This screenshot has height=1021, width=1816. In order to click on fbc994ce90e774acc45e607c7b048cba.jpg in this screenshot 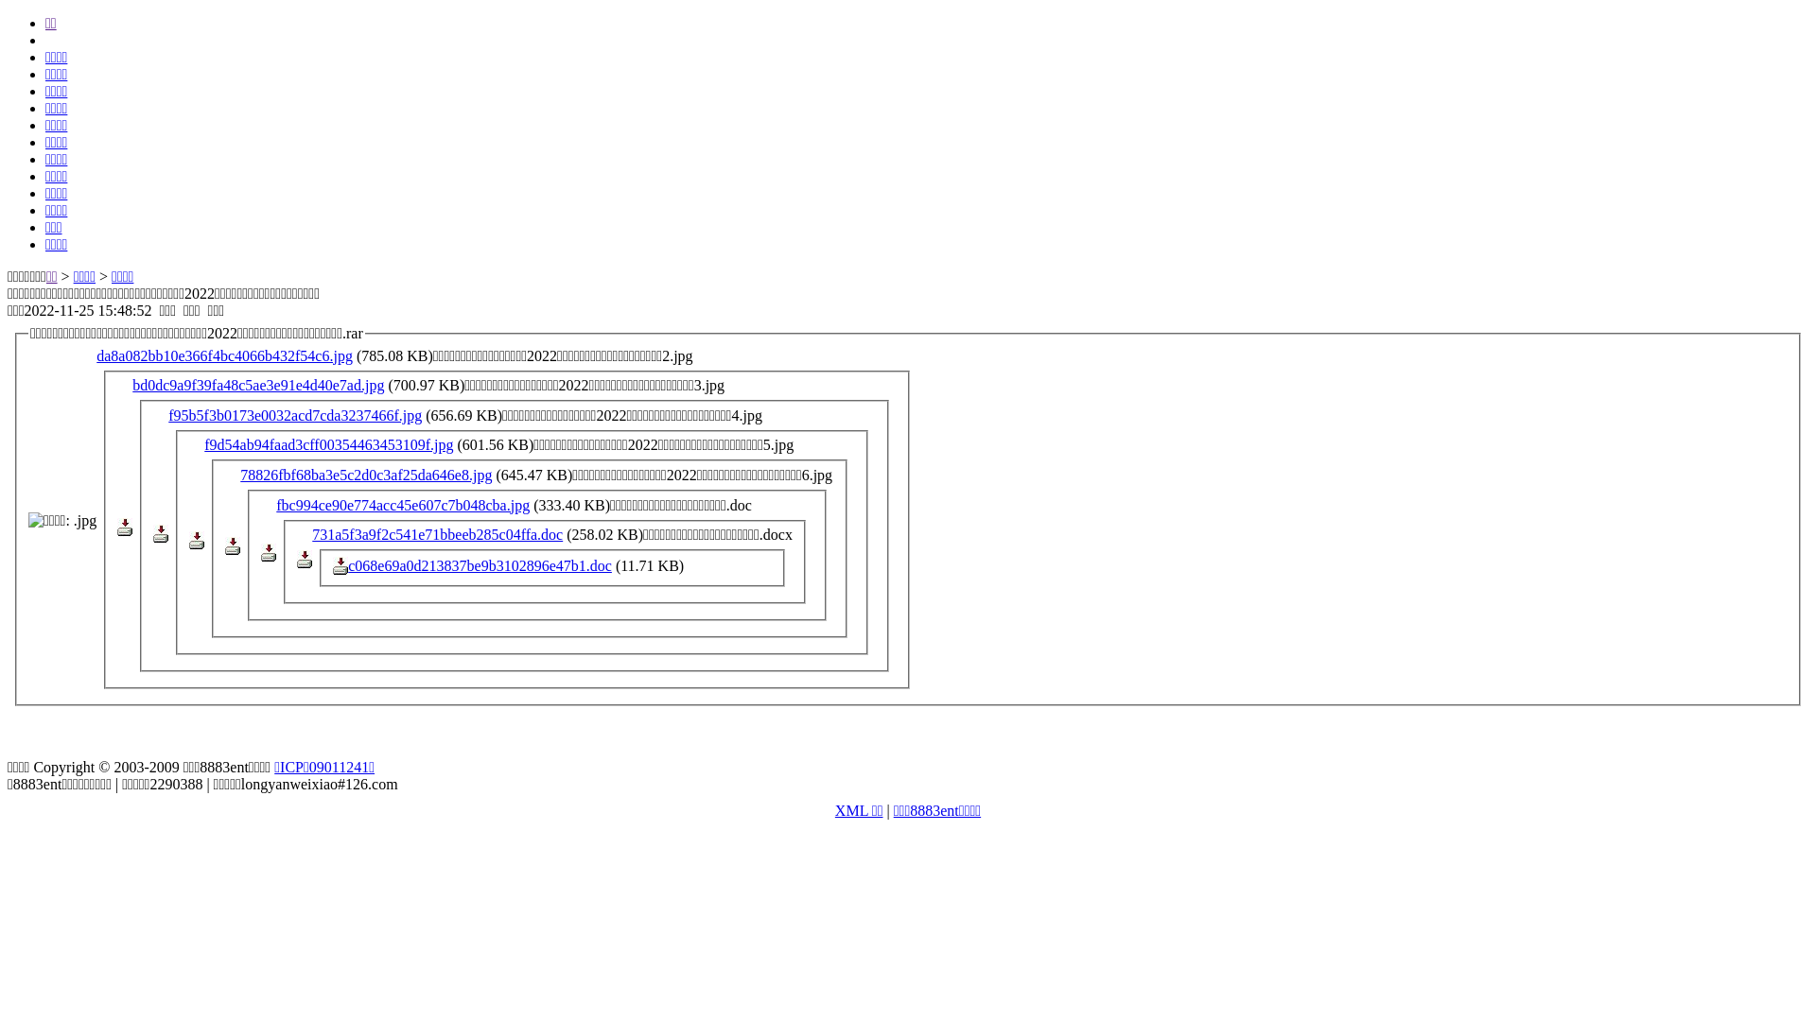, I will do `click(403, 505)`.